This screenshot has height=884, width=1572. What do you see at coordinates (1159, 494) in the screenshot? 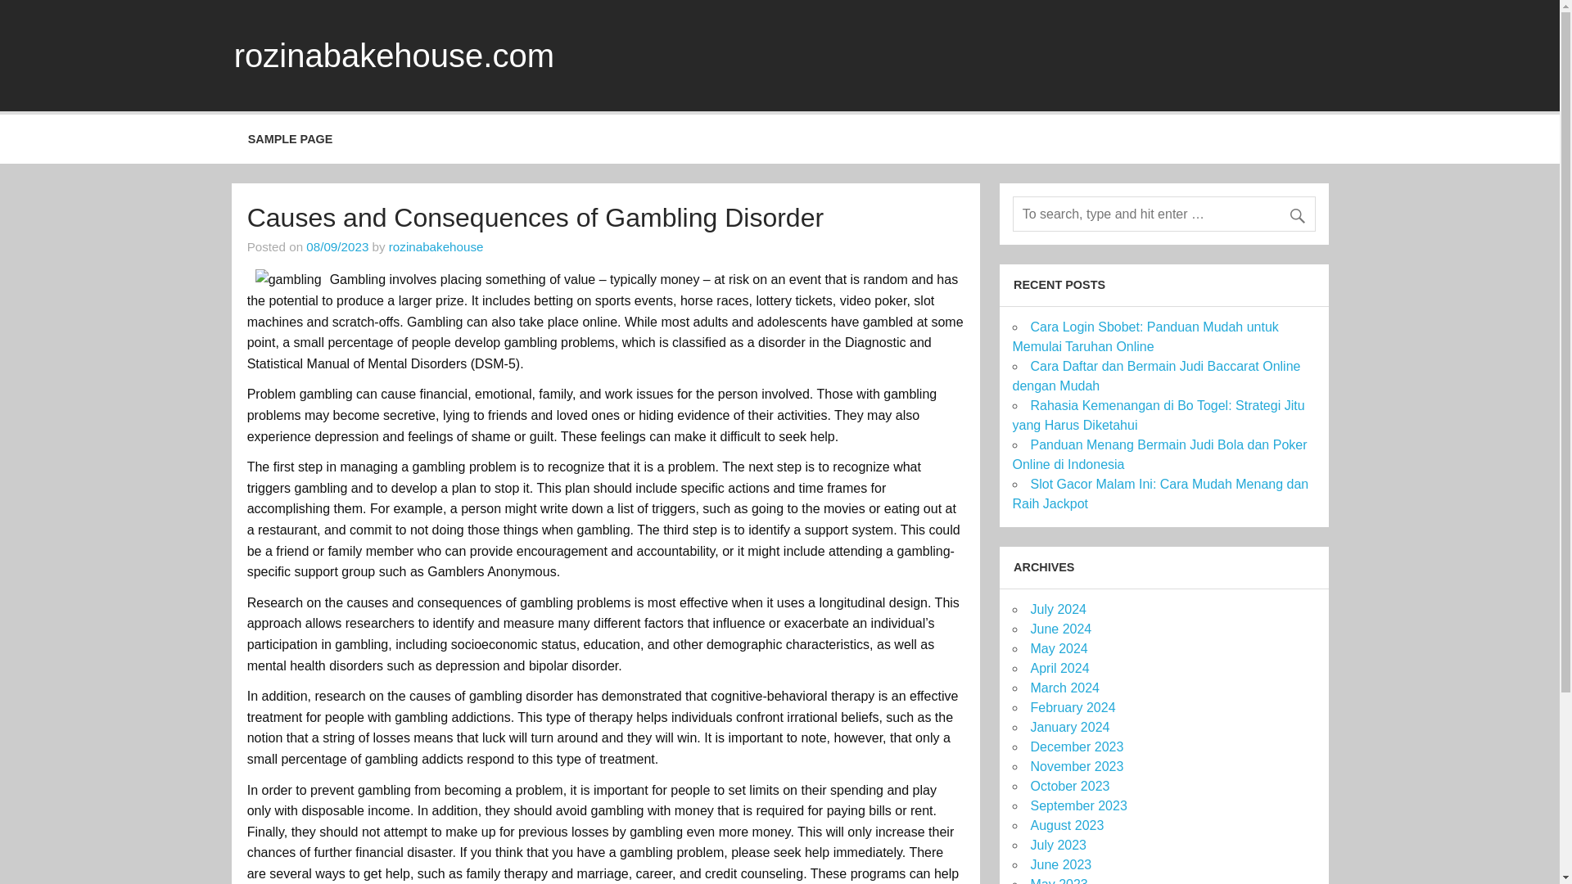
I see `Slot Gacor Malam Ini: Cara Mudah Menang dan Raih Jackpot` at bounding box center [1159, 494].